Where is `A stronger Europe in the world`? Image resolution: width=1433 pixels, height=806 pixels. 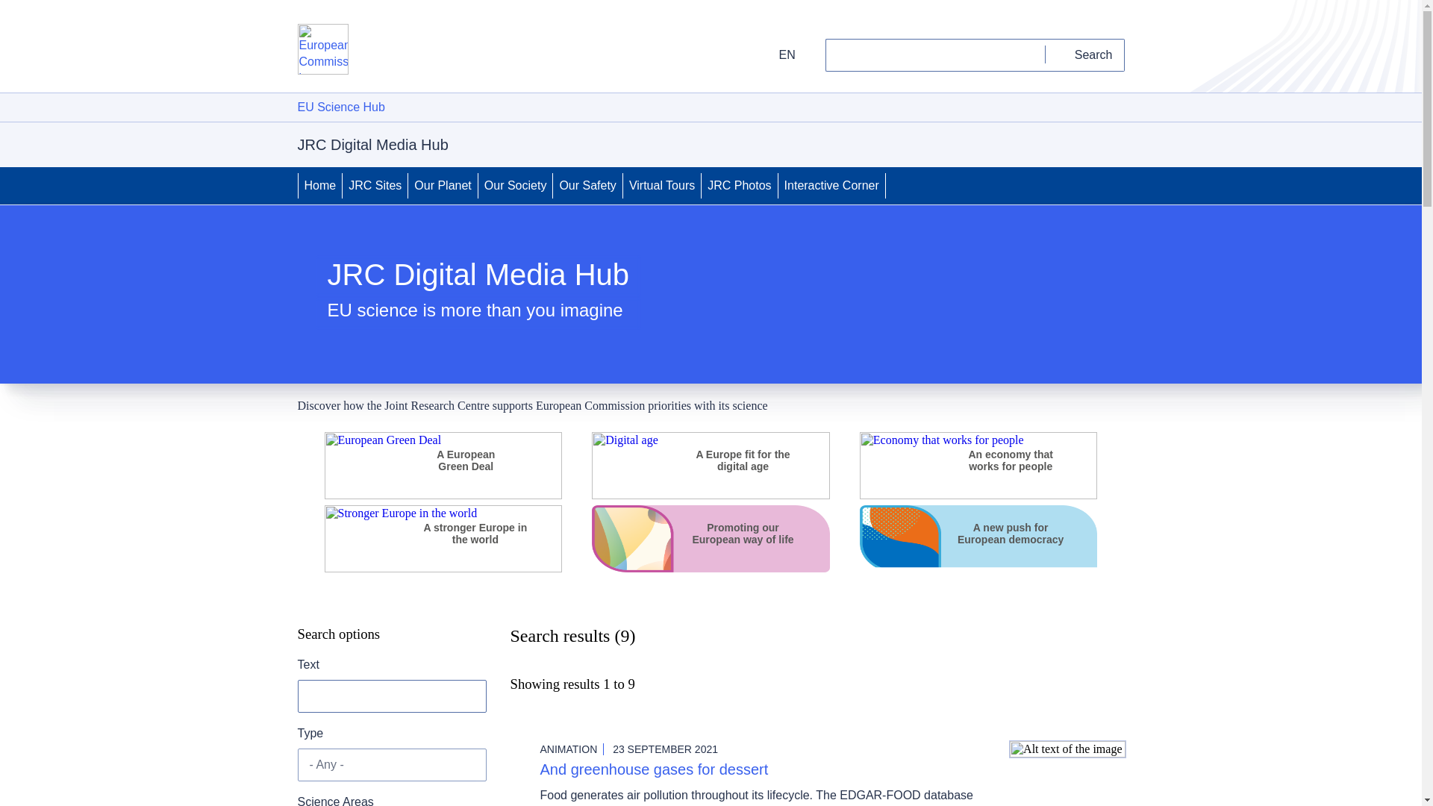 A stronger Europe in the world is located at coordinates (442, 568).